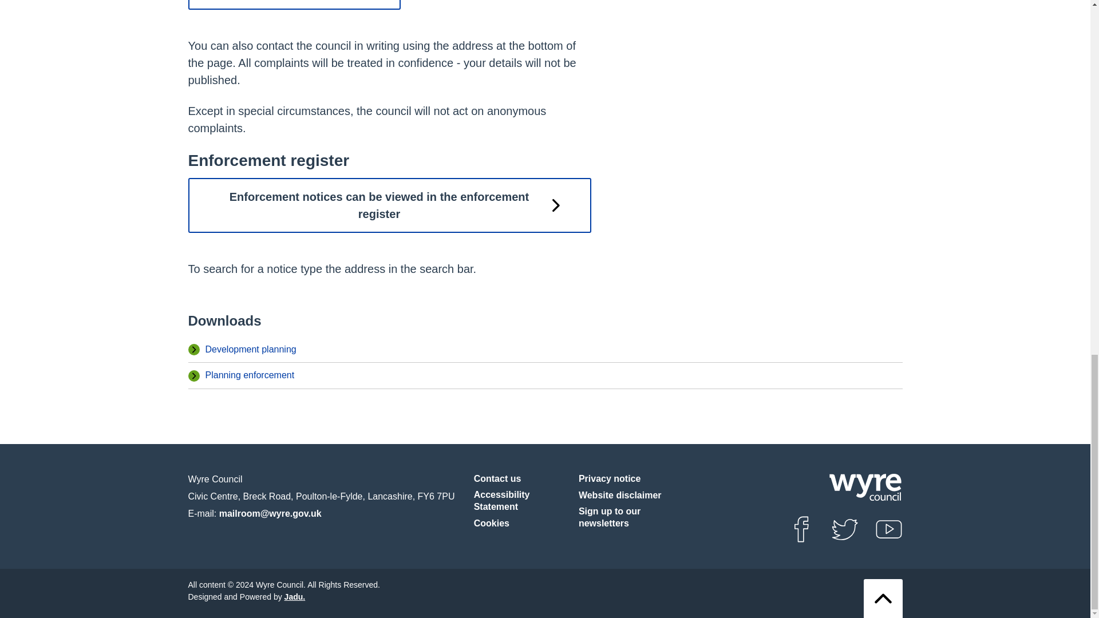 The width and height of the screenshot is (1099, 618). Describe the element at coordinates (864, 487) in the screenshot. I see `Wyre Council Home Page` at that location.